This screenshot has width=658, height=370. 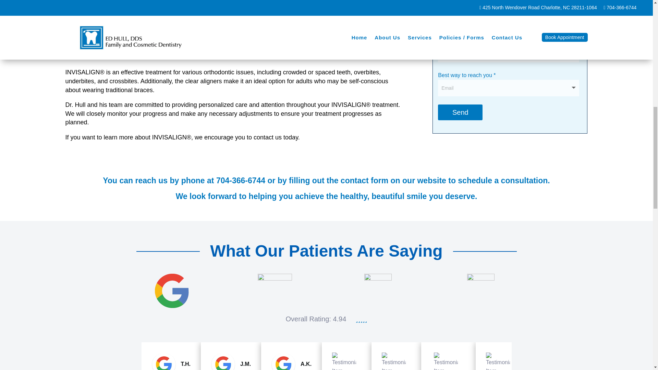 I want to click on google, so click(x=172, y=291).